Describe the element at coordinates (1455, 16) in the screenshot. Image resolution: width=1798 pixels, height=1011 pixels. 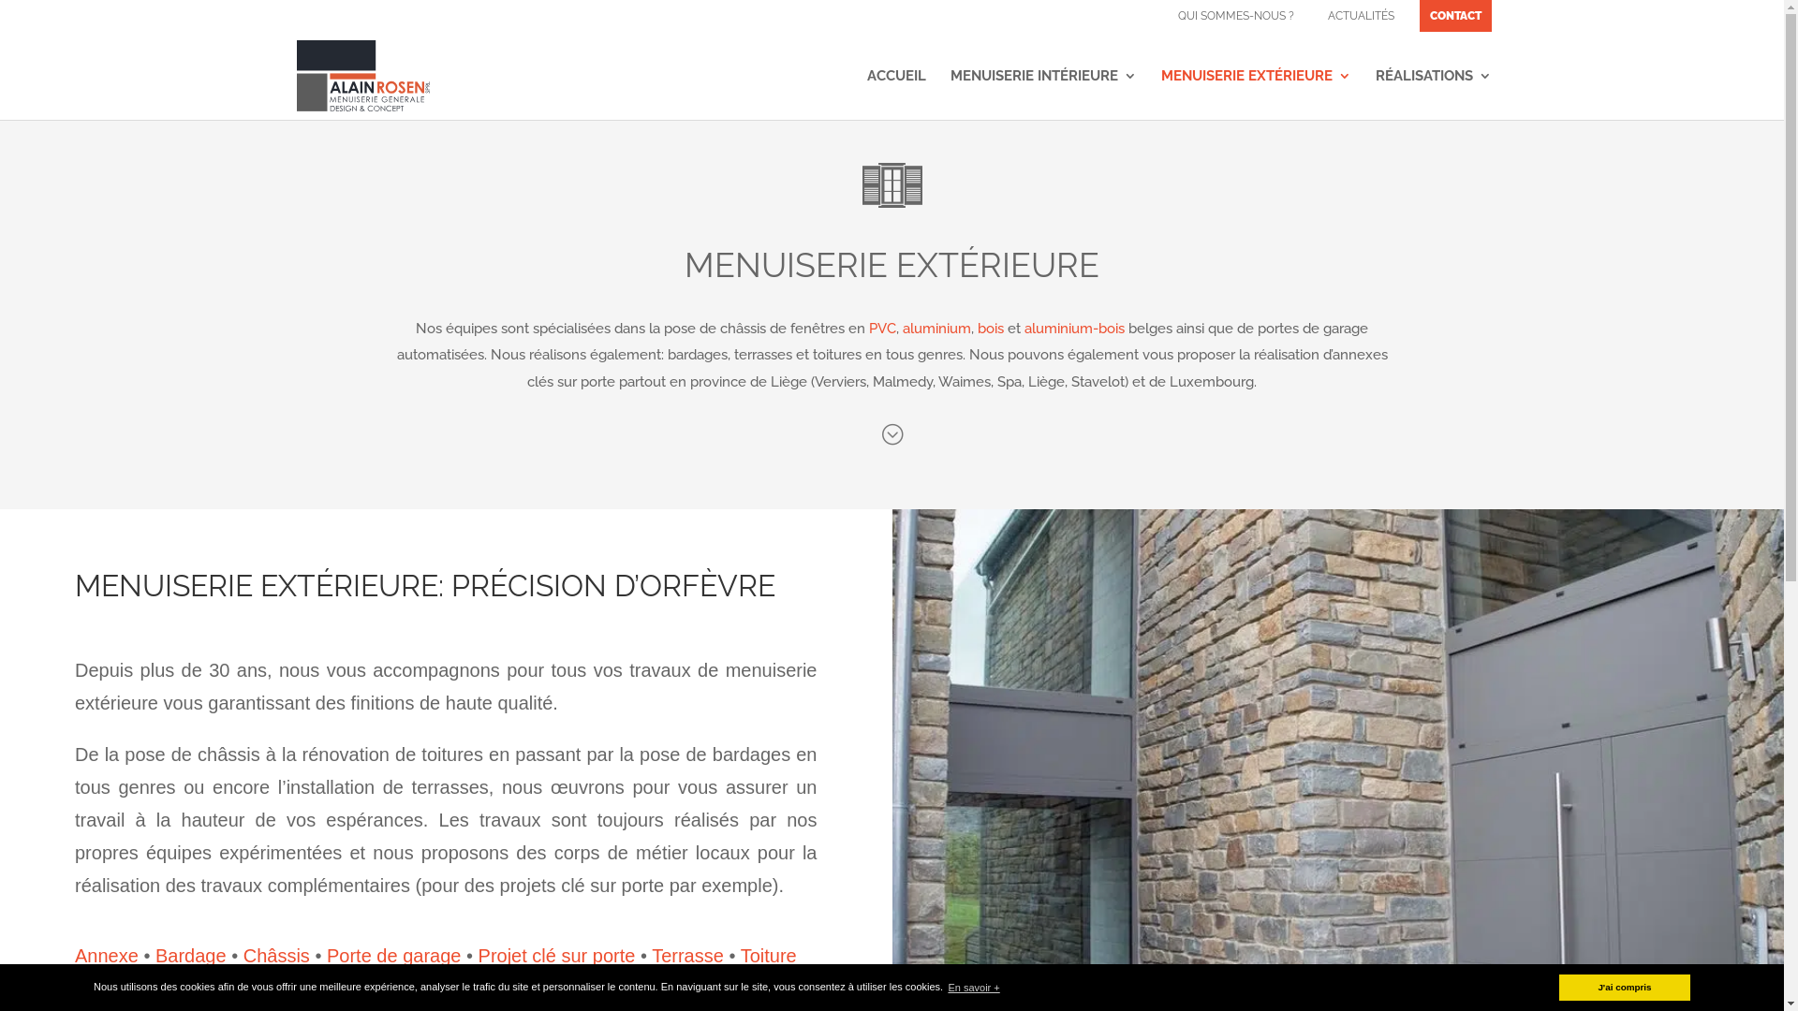
I see `CONTACT` at that location.